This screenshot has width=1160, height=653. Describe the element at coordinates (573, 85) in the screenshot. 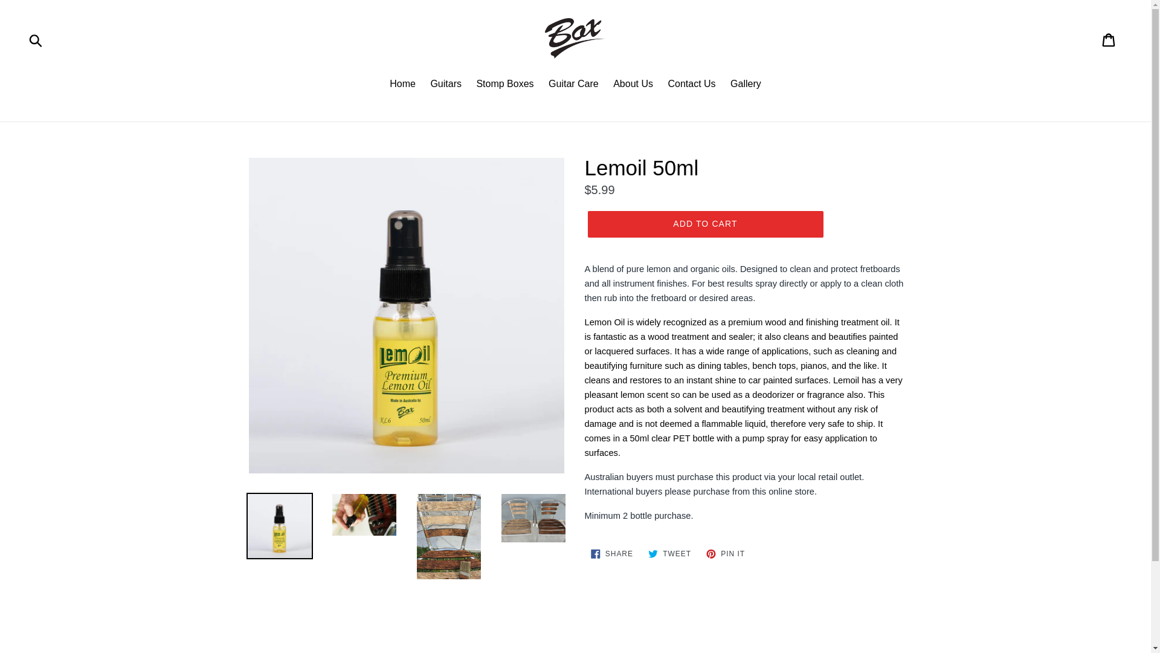

I see `Guitar Care` at that location.